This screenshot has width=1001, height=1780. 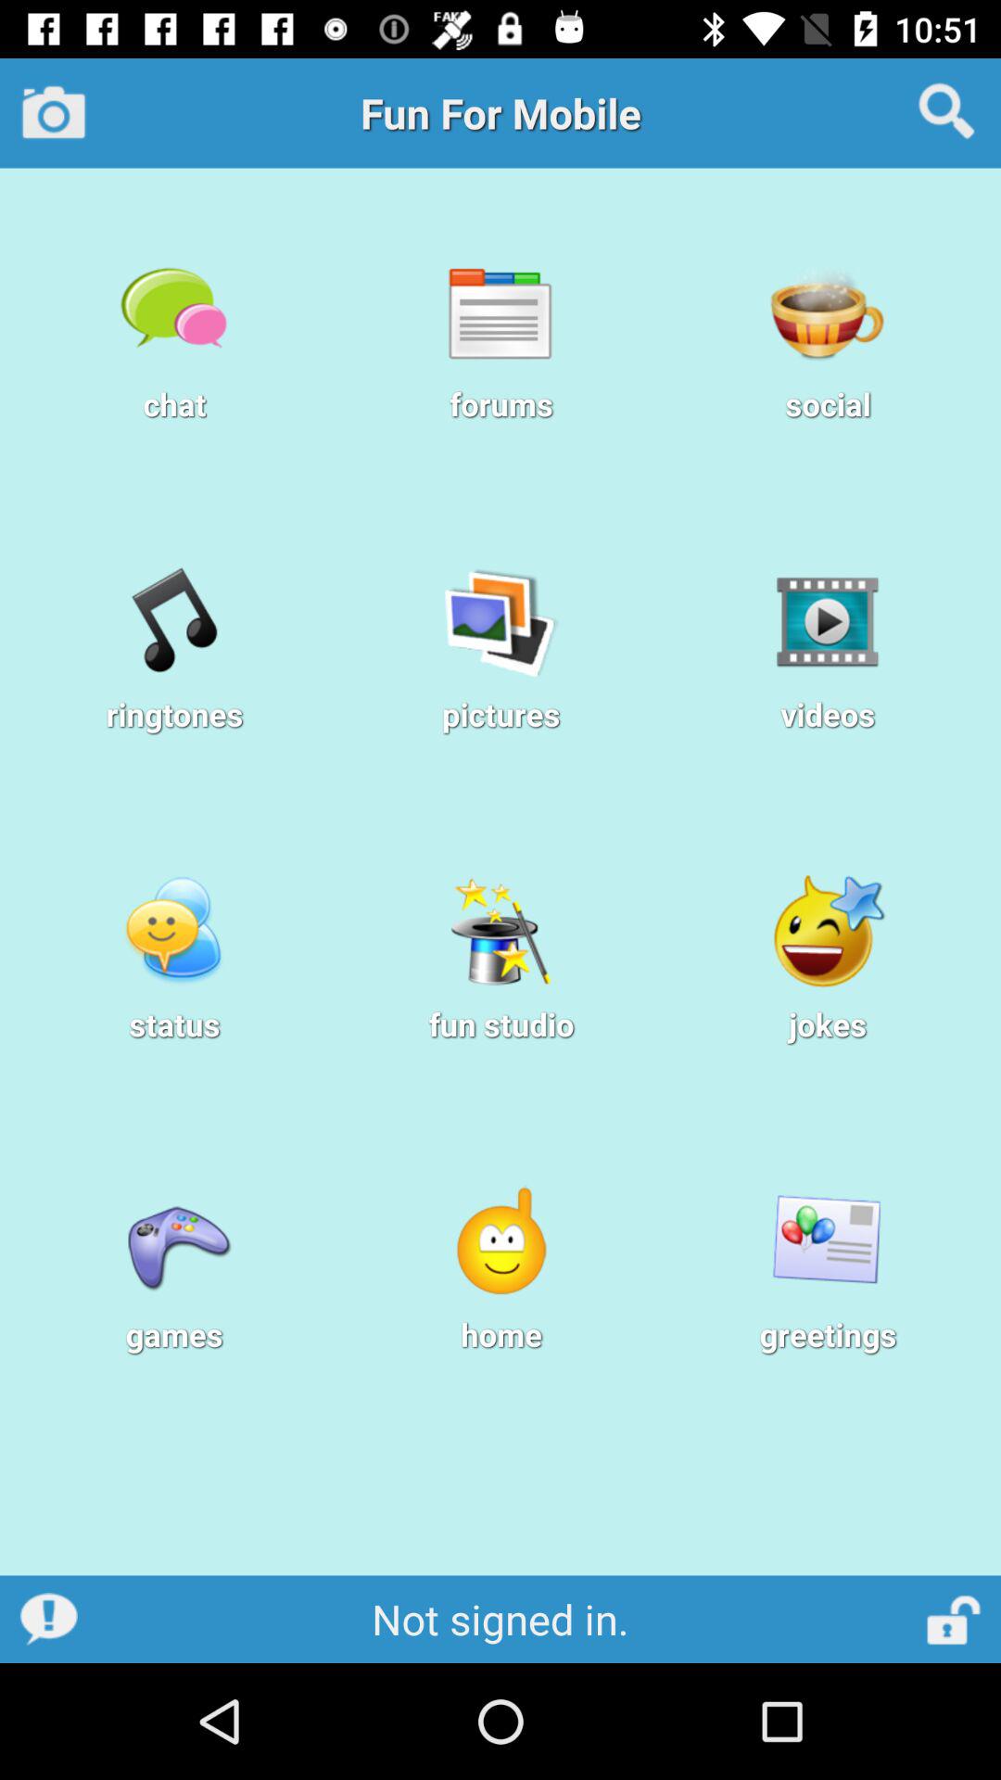 I want to click on click on the camera icon, so click(x=54, y=111).